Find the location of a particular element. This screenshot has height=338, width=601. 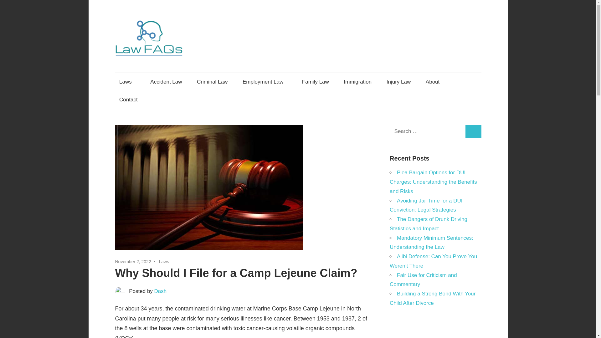

Avoiding Jail Time for a DUI Conviction: Legal Strategies is located at coordinates (426, 205).